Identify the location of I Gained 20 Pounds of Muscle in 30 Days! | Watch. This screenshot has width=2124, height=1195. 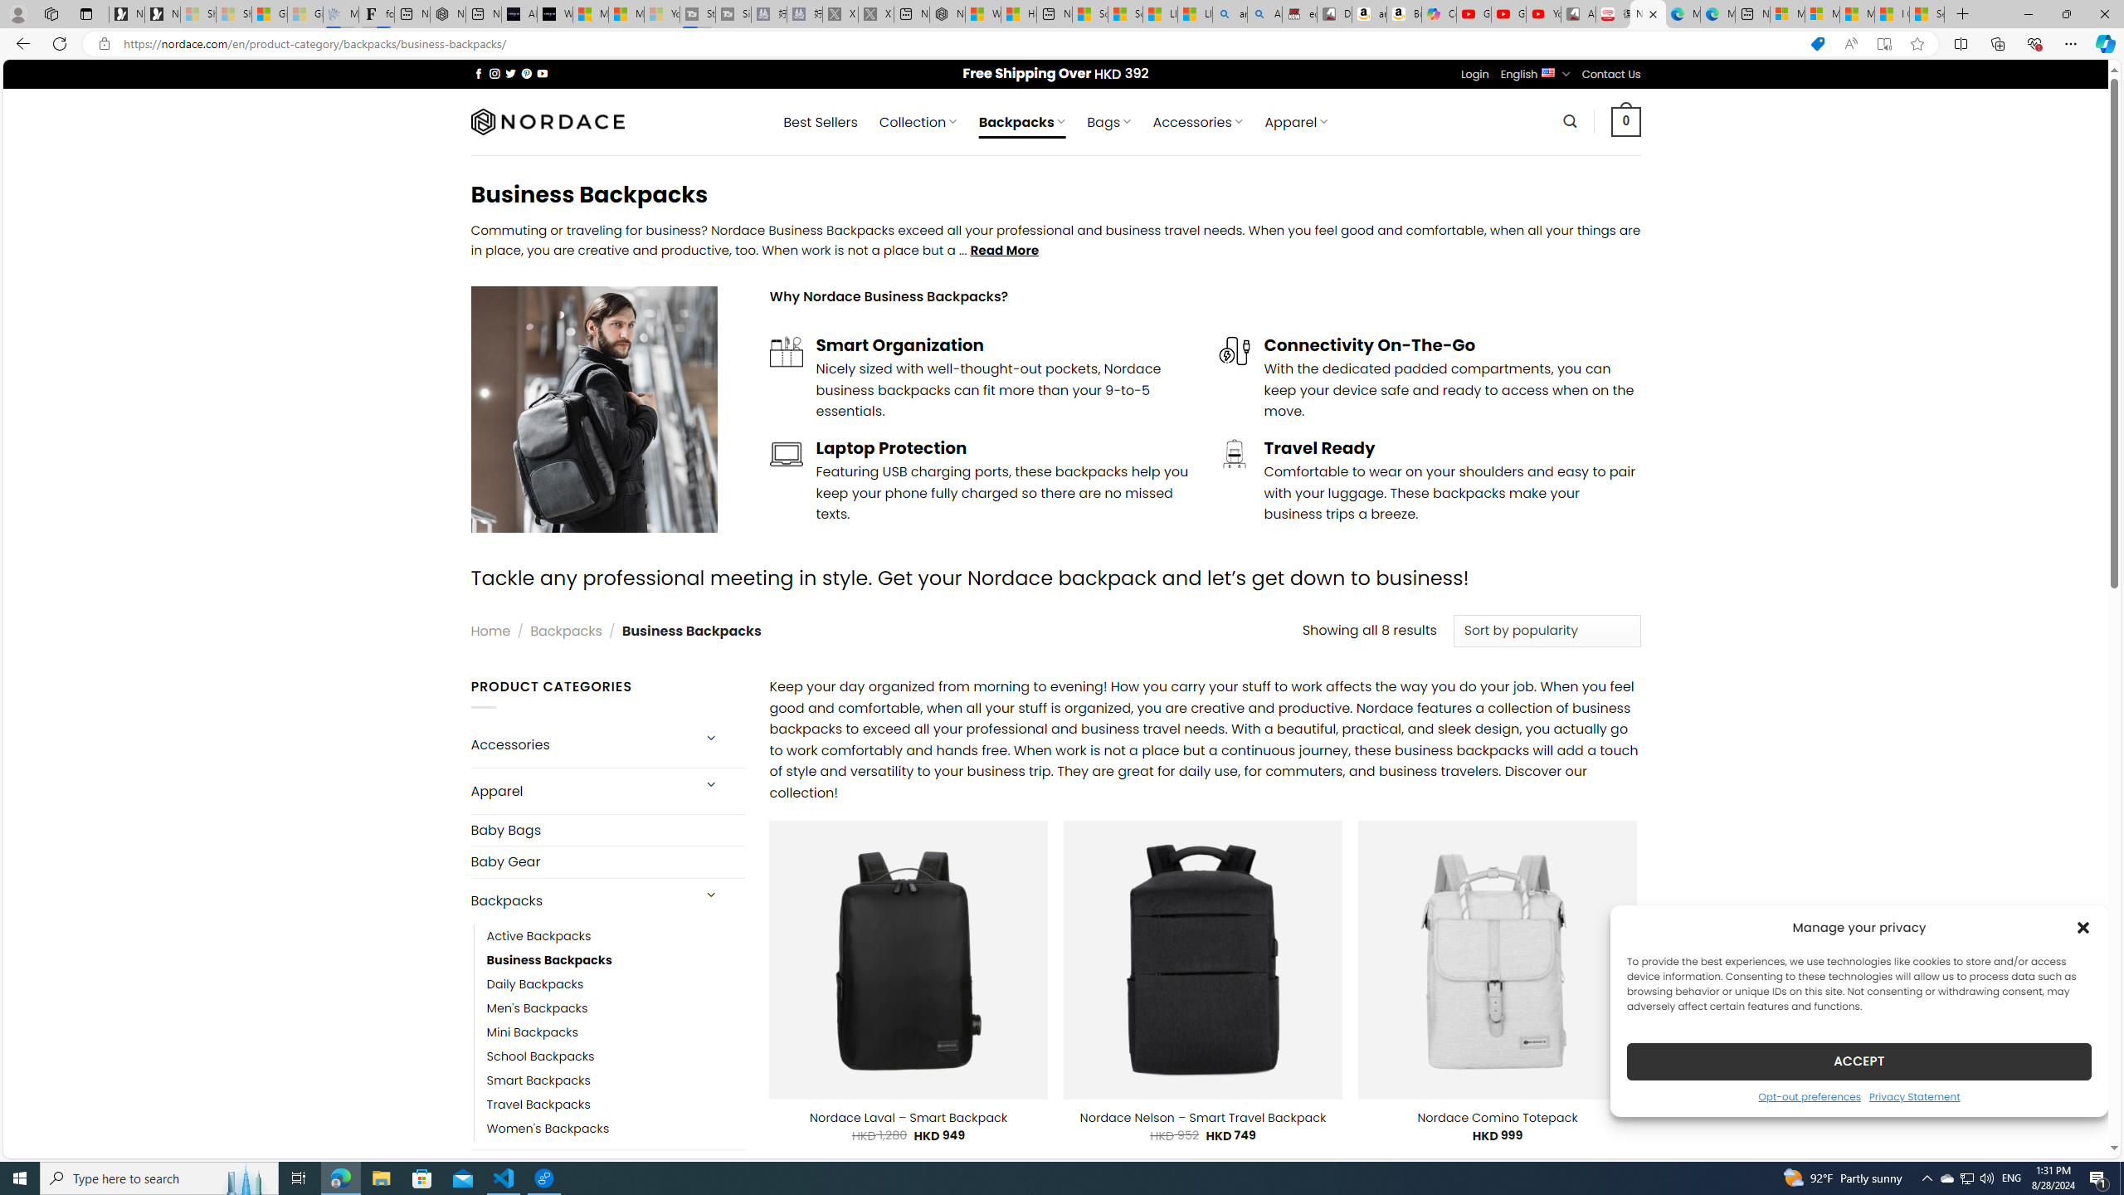
(1892, 14).